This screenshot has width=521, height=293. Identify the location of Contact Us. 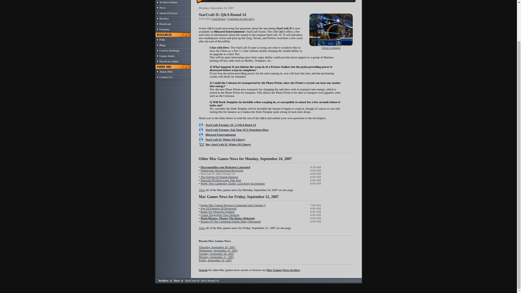
(166, 77).